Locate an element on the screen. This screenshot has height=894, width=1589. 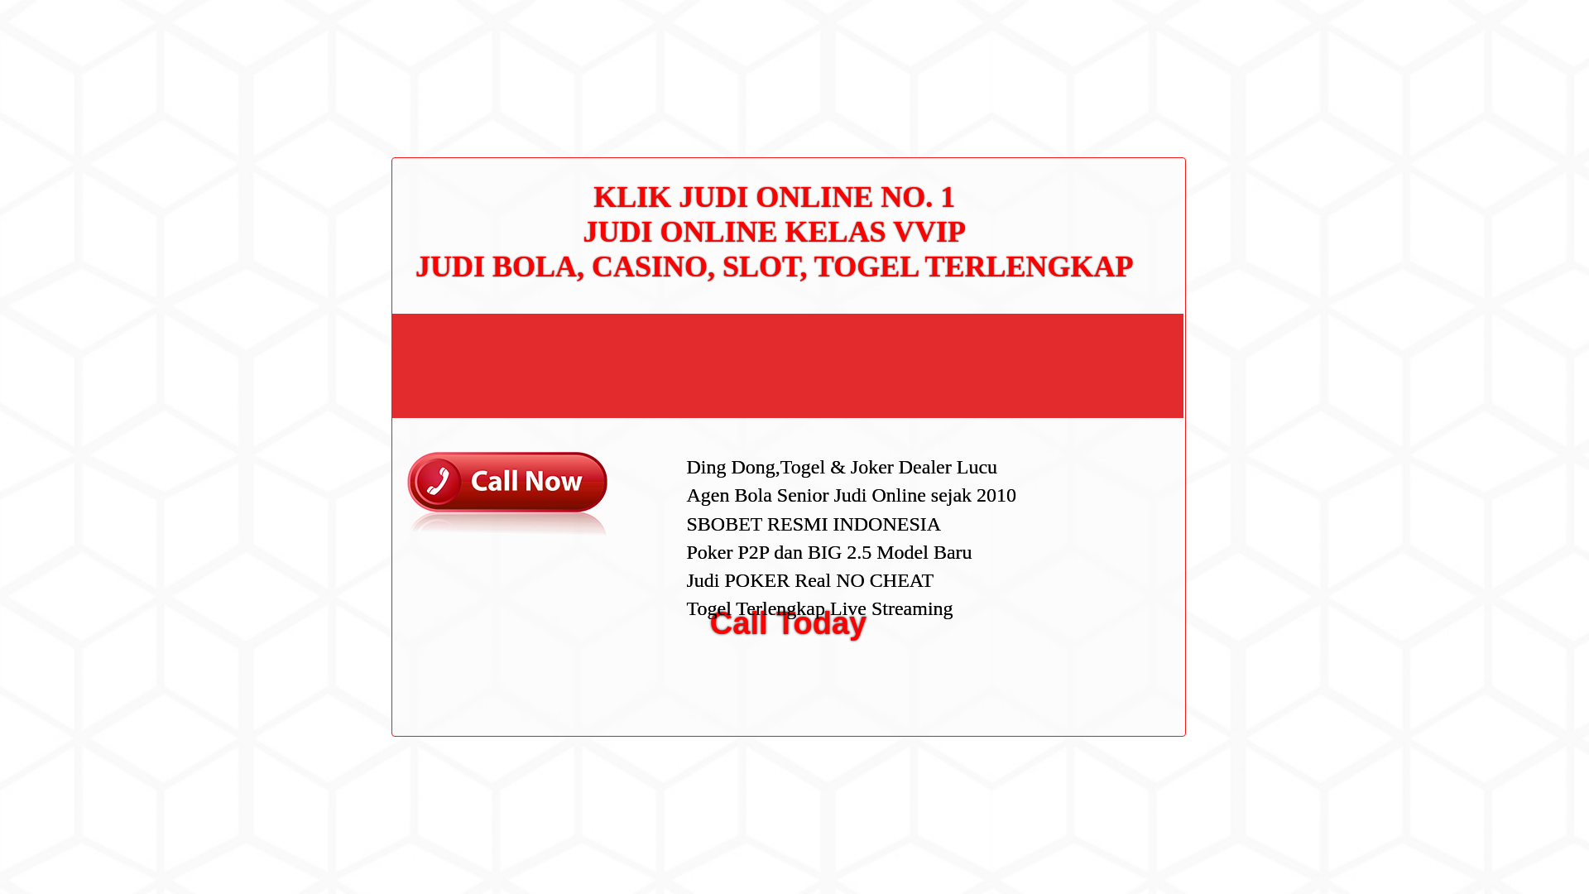
Search is located at coordinates (1147, 94).